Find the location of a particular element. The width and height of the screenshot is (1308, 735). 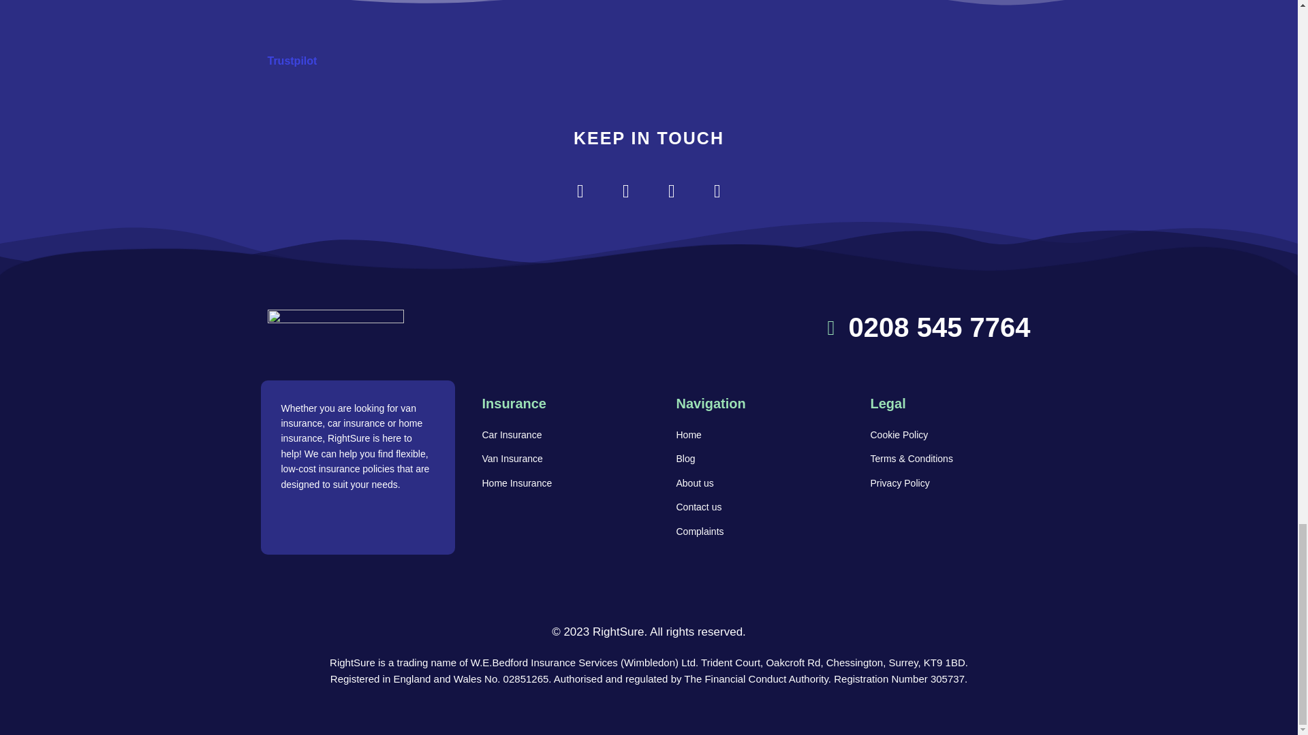

Car Insurance is located at coordinates (552, 436).